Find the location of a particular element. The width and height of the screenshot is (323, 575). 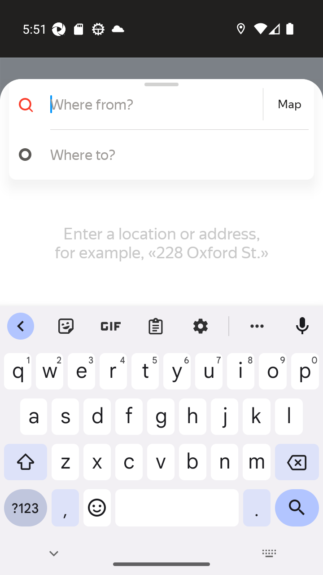

Map is located at coordinates (289, 104).